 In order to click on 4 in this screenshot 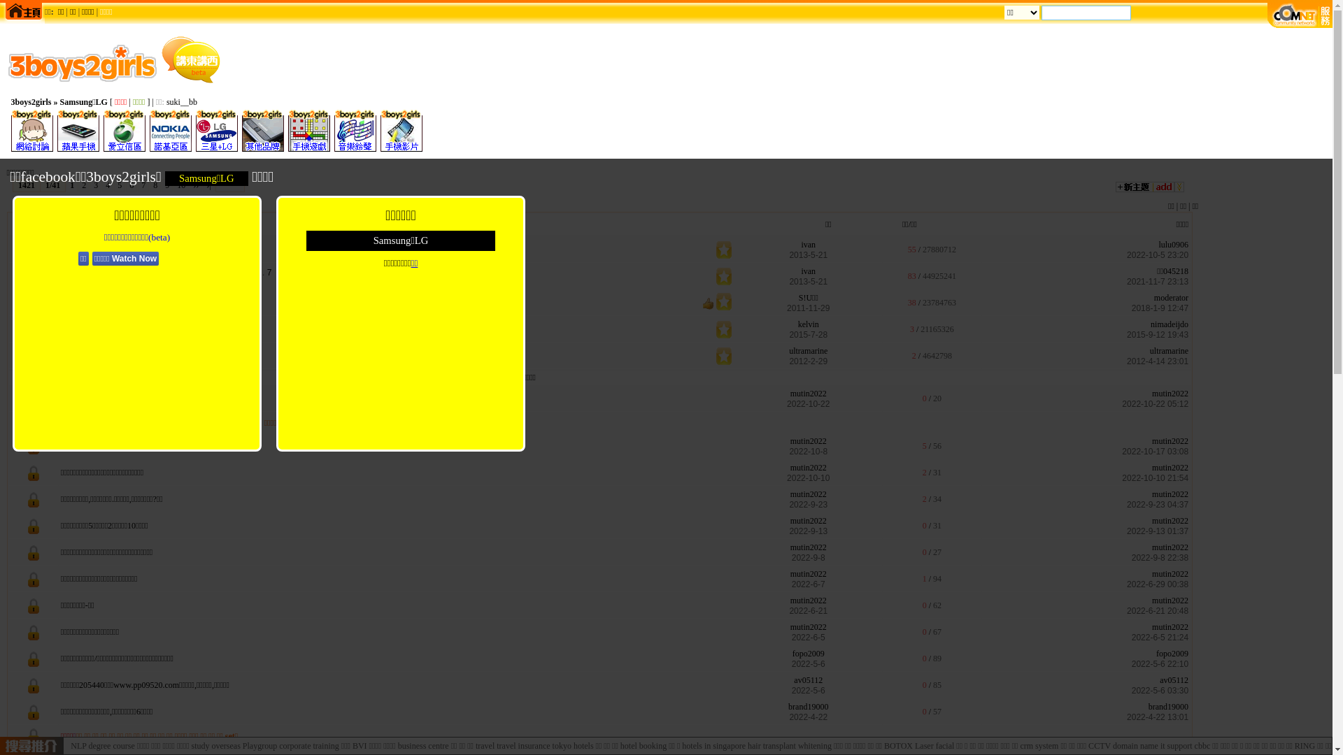, I will do `click(108, 186)`.